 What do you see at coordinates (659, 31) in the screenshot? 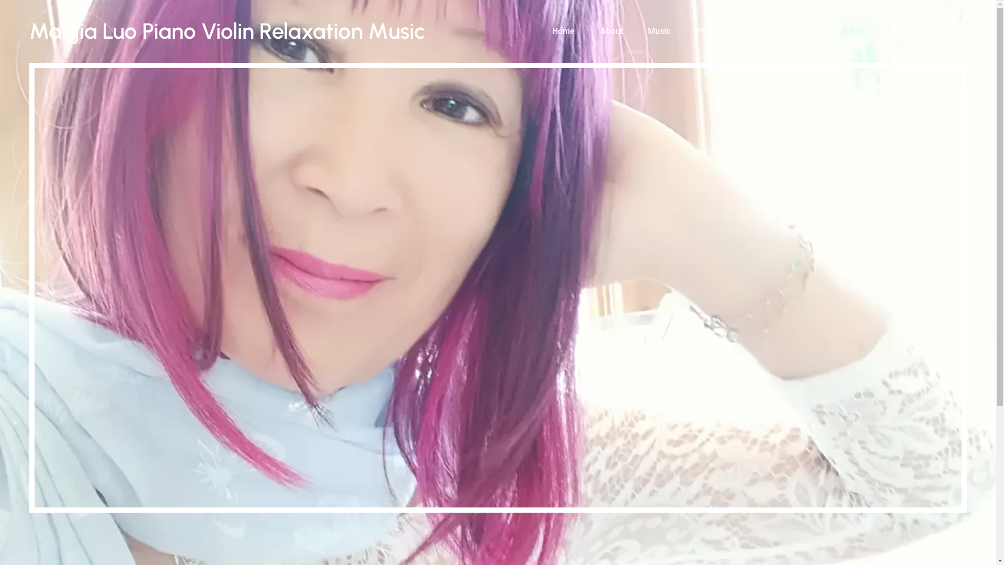
I see `Music` at bounding box center [659, 31].